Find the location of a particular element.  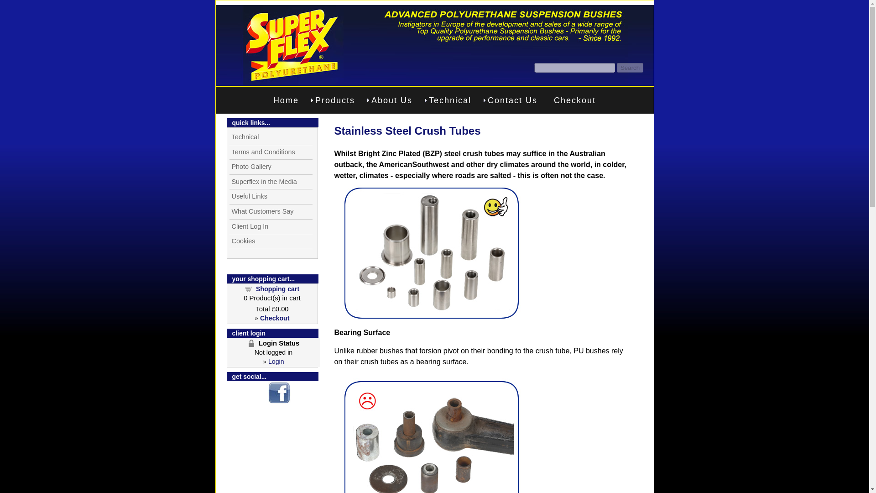

Contact Us is located at coordinates (512, 100).